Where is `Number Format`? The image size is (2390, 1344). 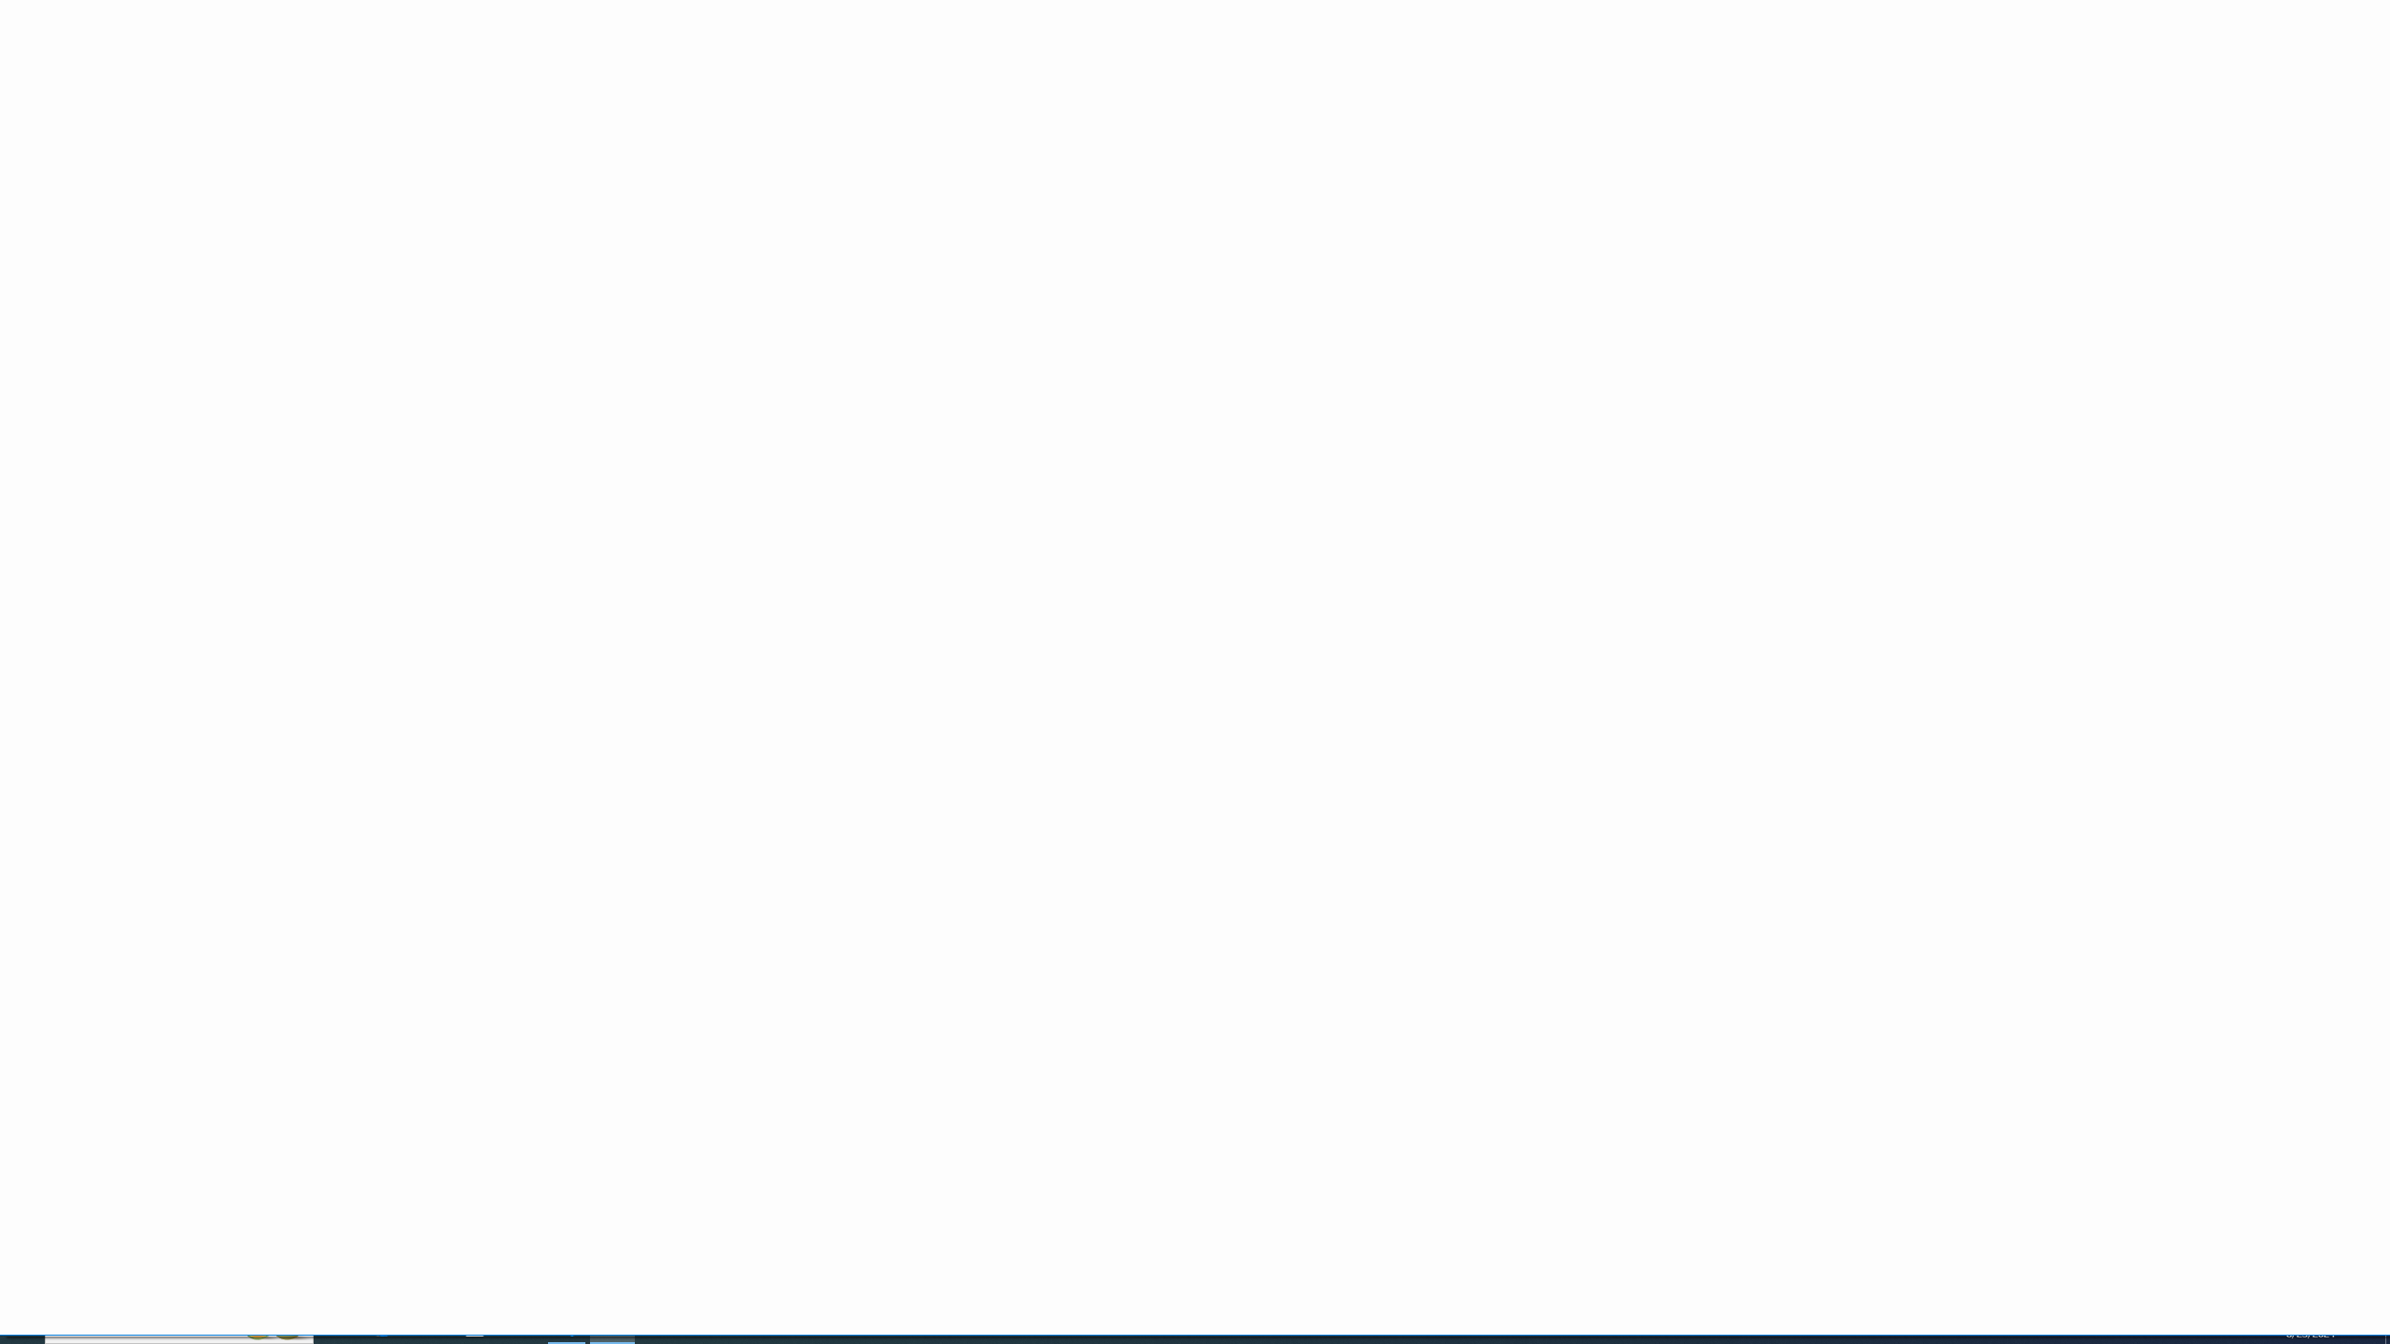 Number Format is located at coordinates (741, 80).